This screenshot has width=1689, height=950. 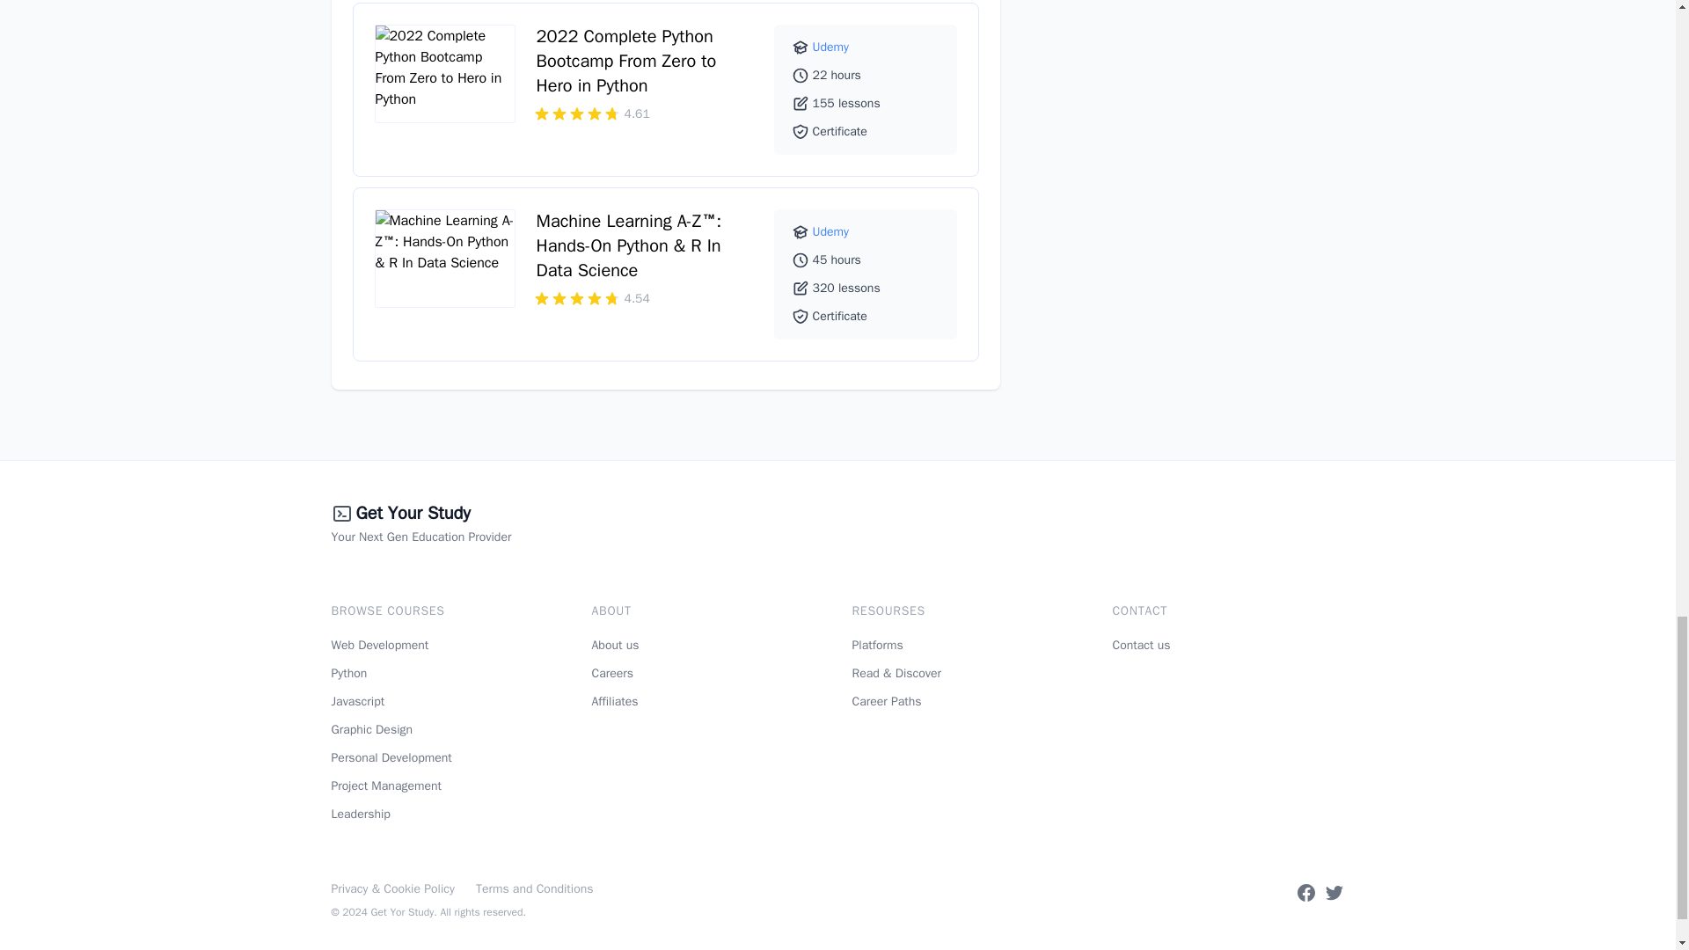 I want to click on Get Your Study, so click(x=412, y=514).